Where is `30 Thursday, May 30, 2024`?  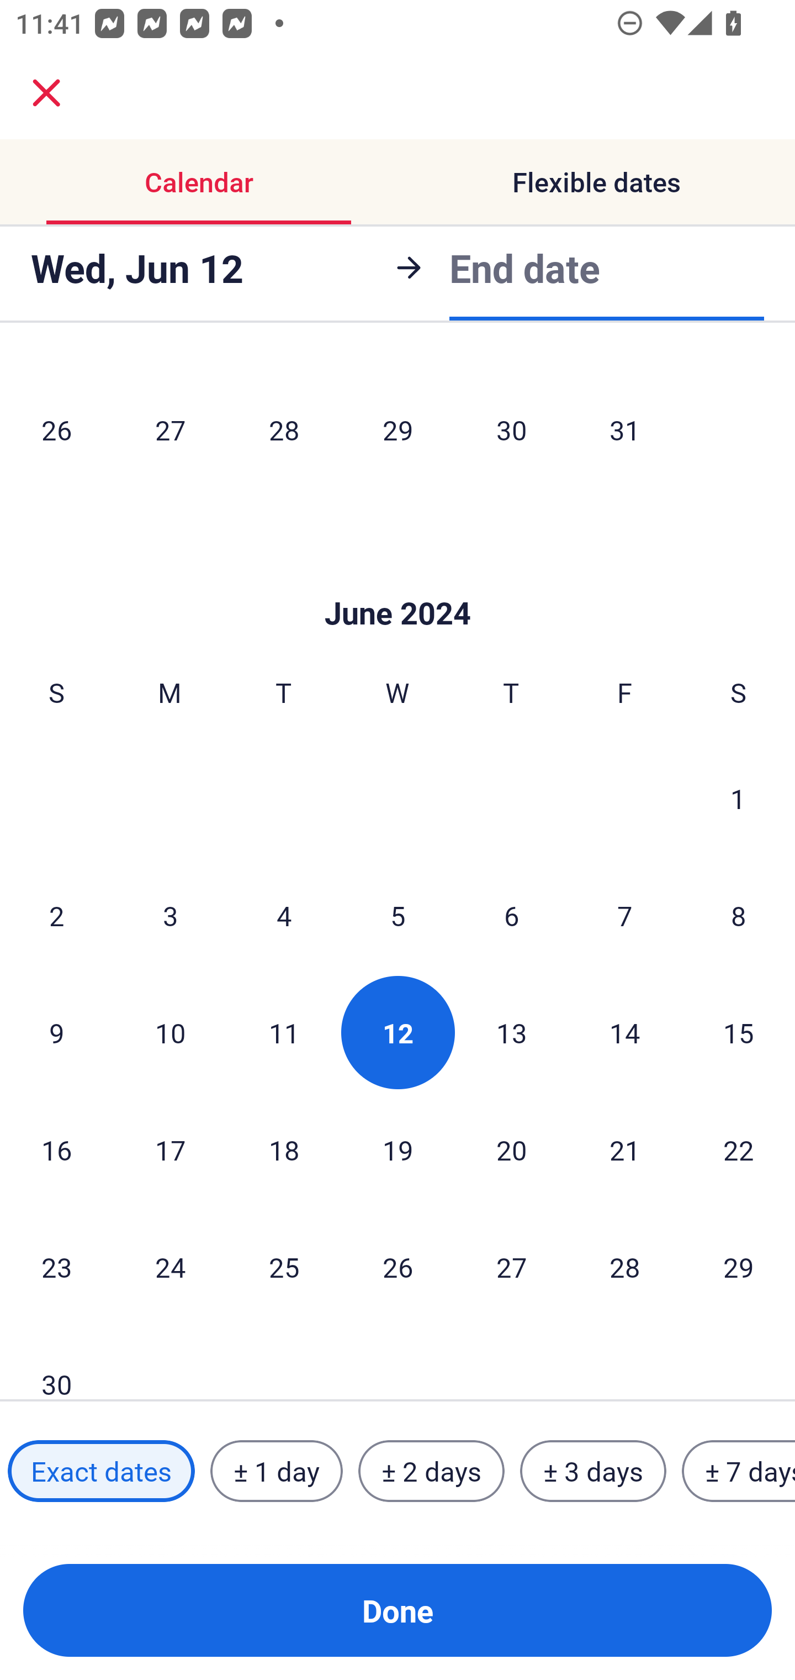
30 Thursday, May 30, 2024 is located at coordinates (511, 429).